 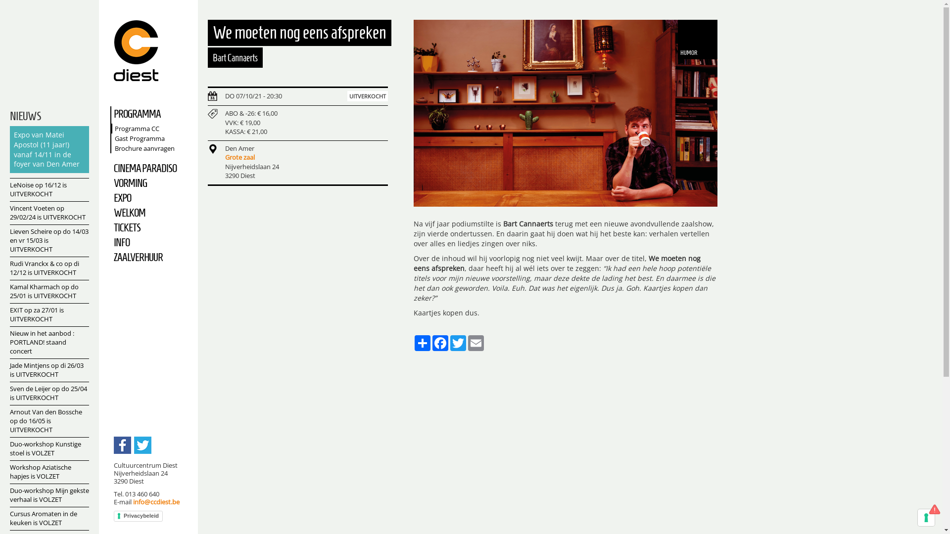 I want to click on Workshop Aziatische hapjes is VOLZET, so click(x=49, y=472).